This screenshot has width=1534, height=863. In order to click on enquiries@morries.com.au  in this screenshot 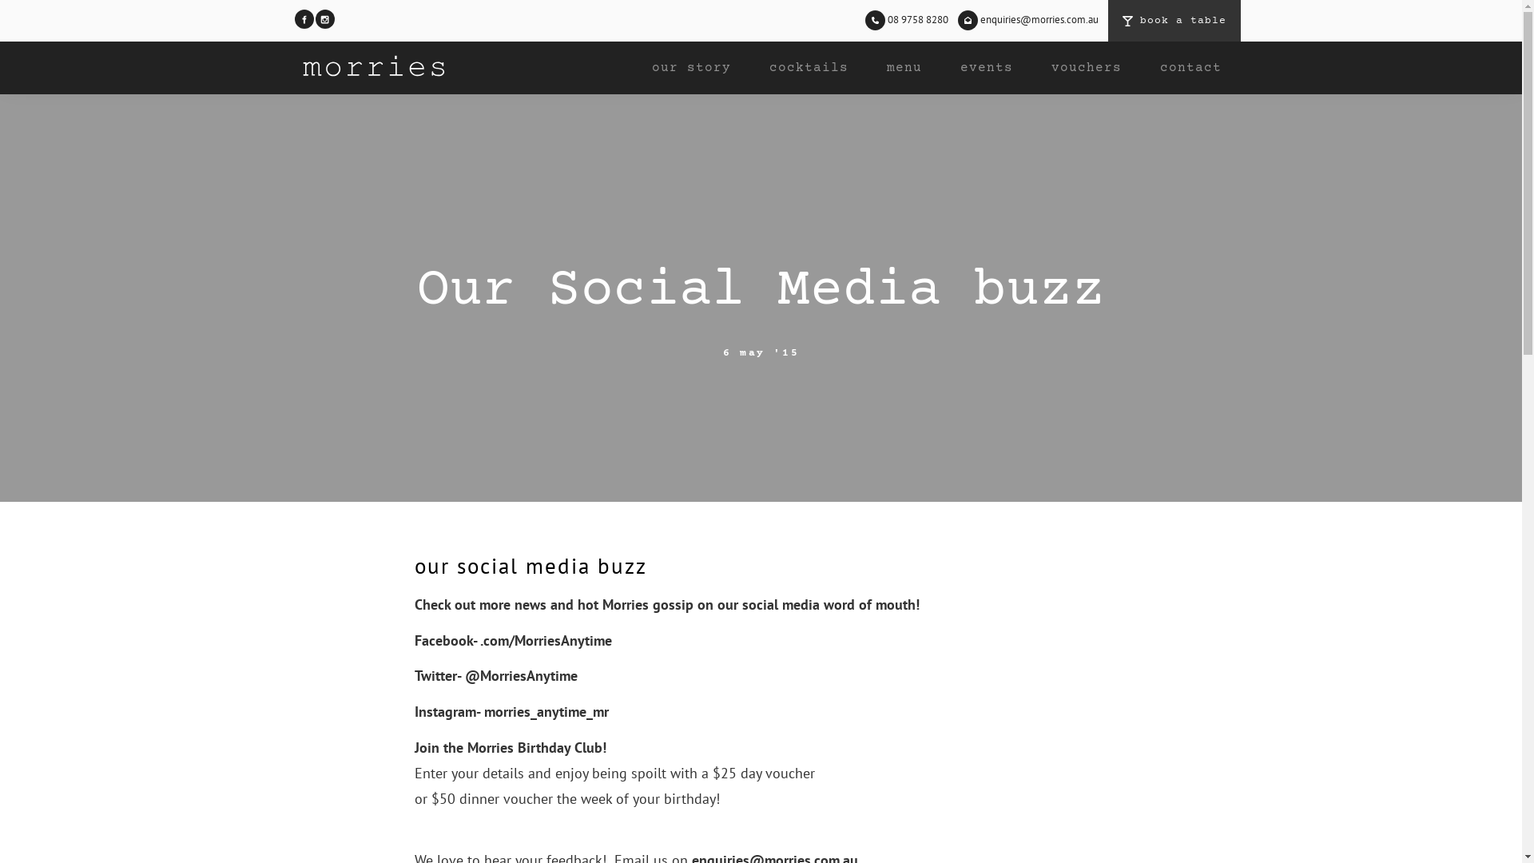, I will do `click(1029, 19)`.